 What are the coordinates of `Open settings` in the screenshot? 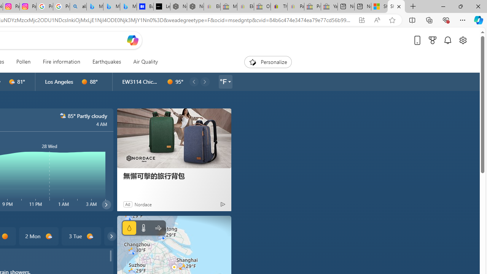 It's located at (463, 40).